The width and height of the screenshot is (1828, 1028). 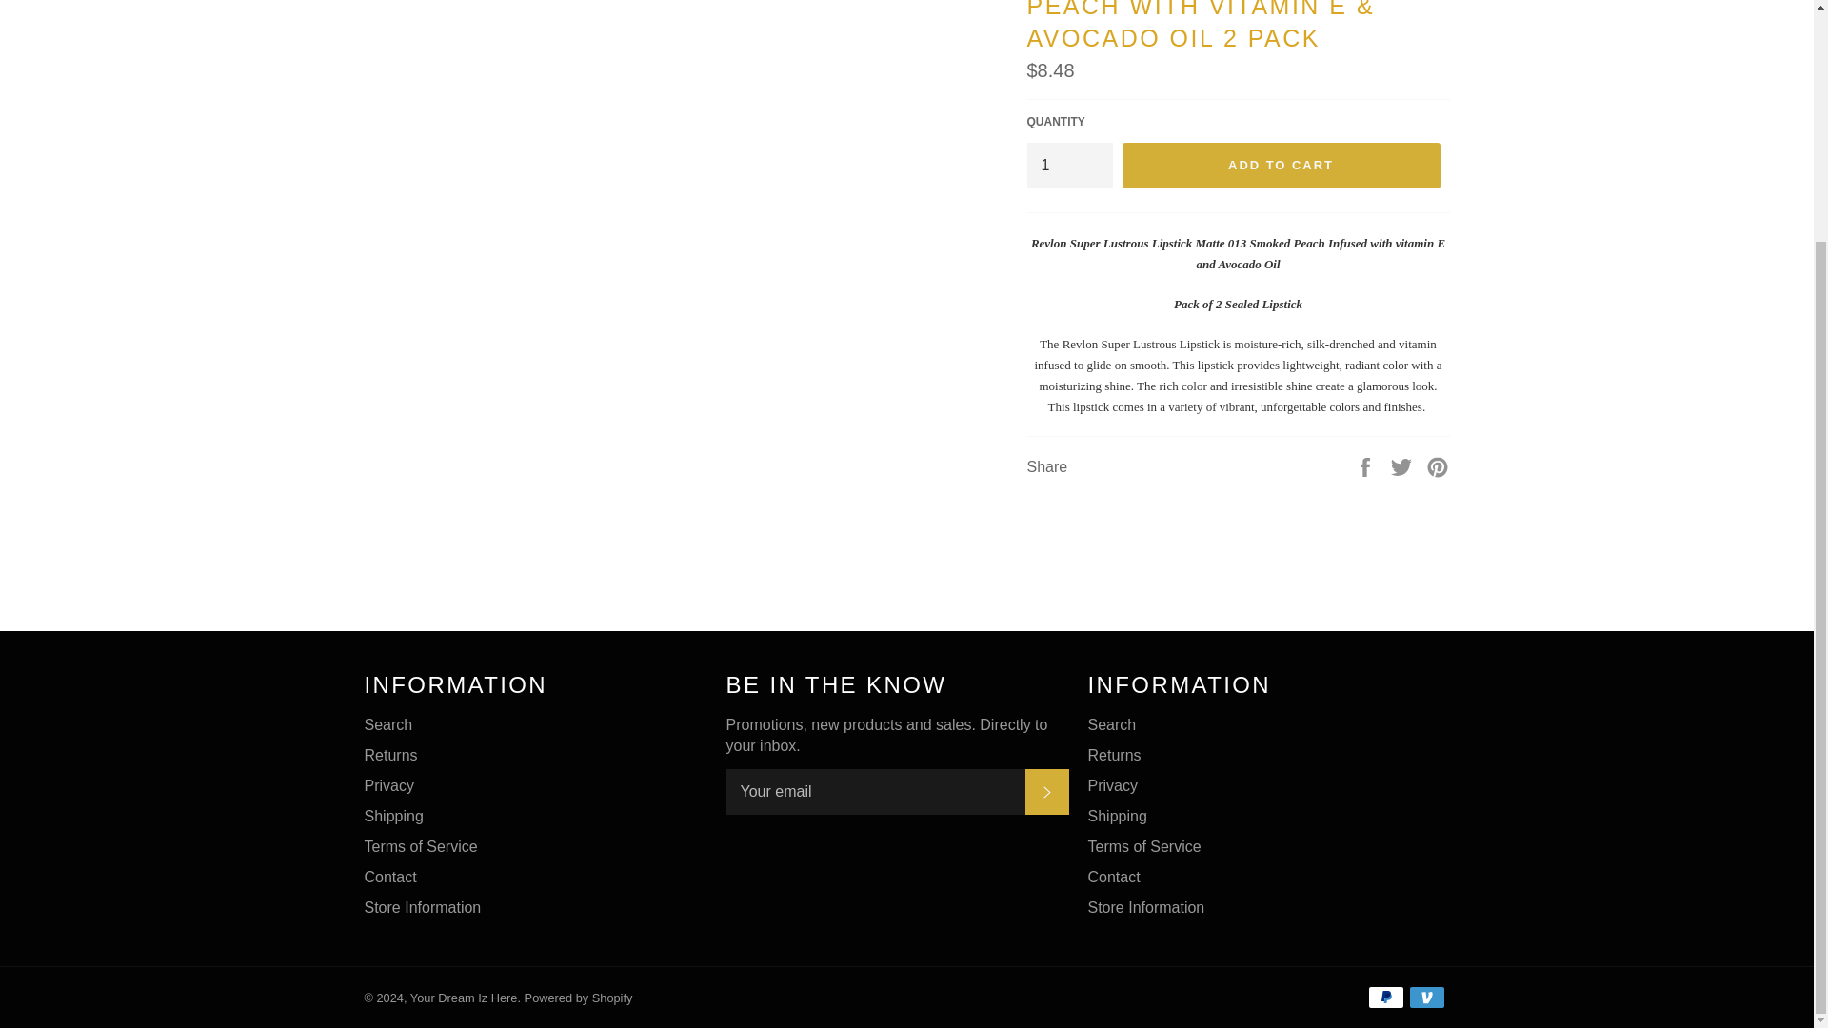 What do you see at coordinates (392, 816) in the screenshot?
I see `Shipping` at bounding box center [392, 816].